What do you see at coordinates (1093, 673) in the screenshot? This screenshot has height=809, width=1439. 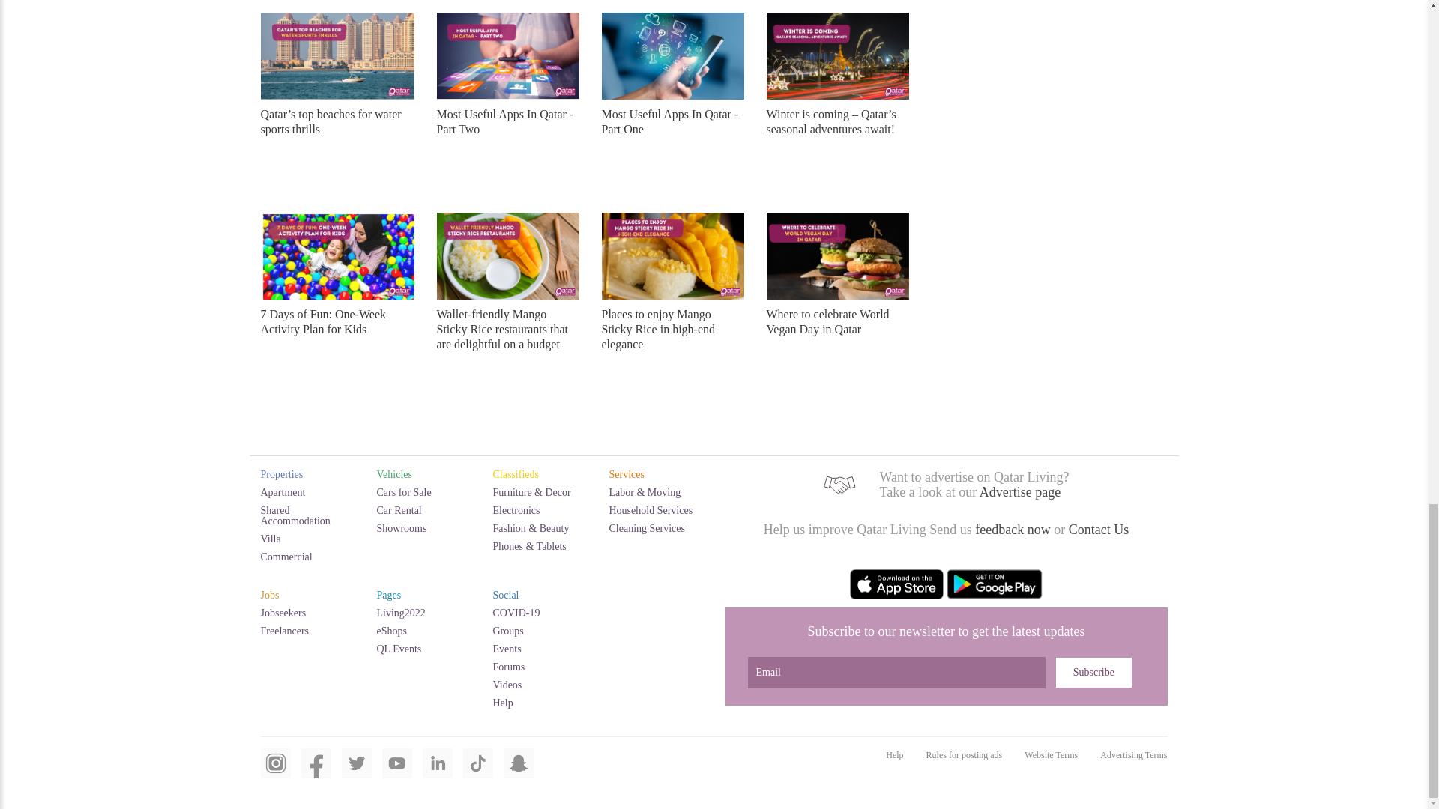 I see `Subscribe` at bounding box center [1093, 673].